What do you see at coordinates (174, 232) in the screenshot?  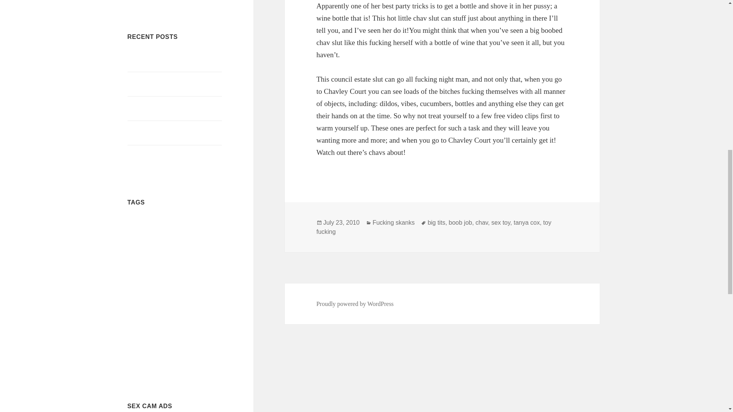 I see `blonde` at bounding box center [174, 232].